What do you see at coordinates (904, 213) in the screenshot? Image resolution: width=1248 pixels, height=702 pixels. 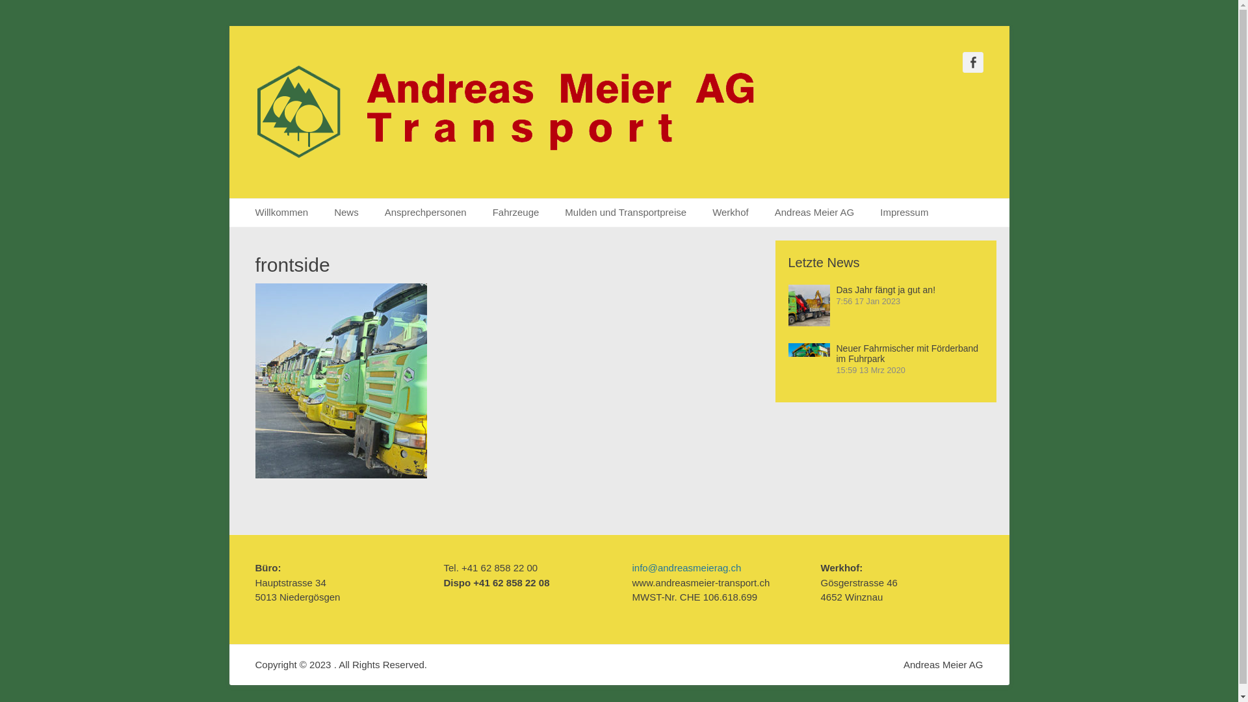 I see `Impressum` at bounding box center [904, 213].